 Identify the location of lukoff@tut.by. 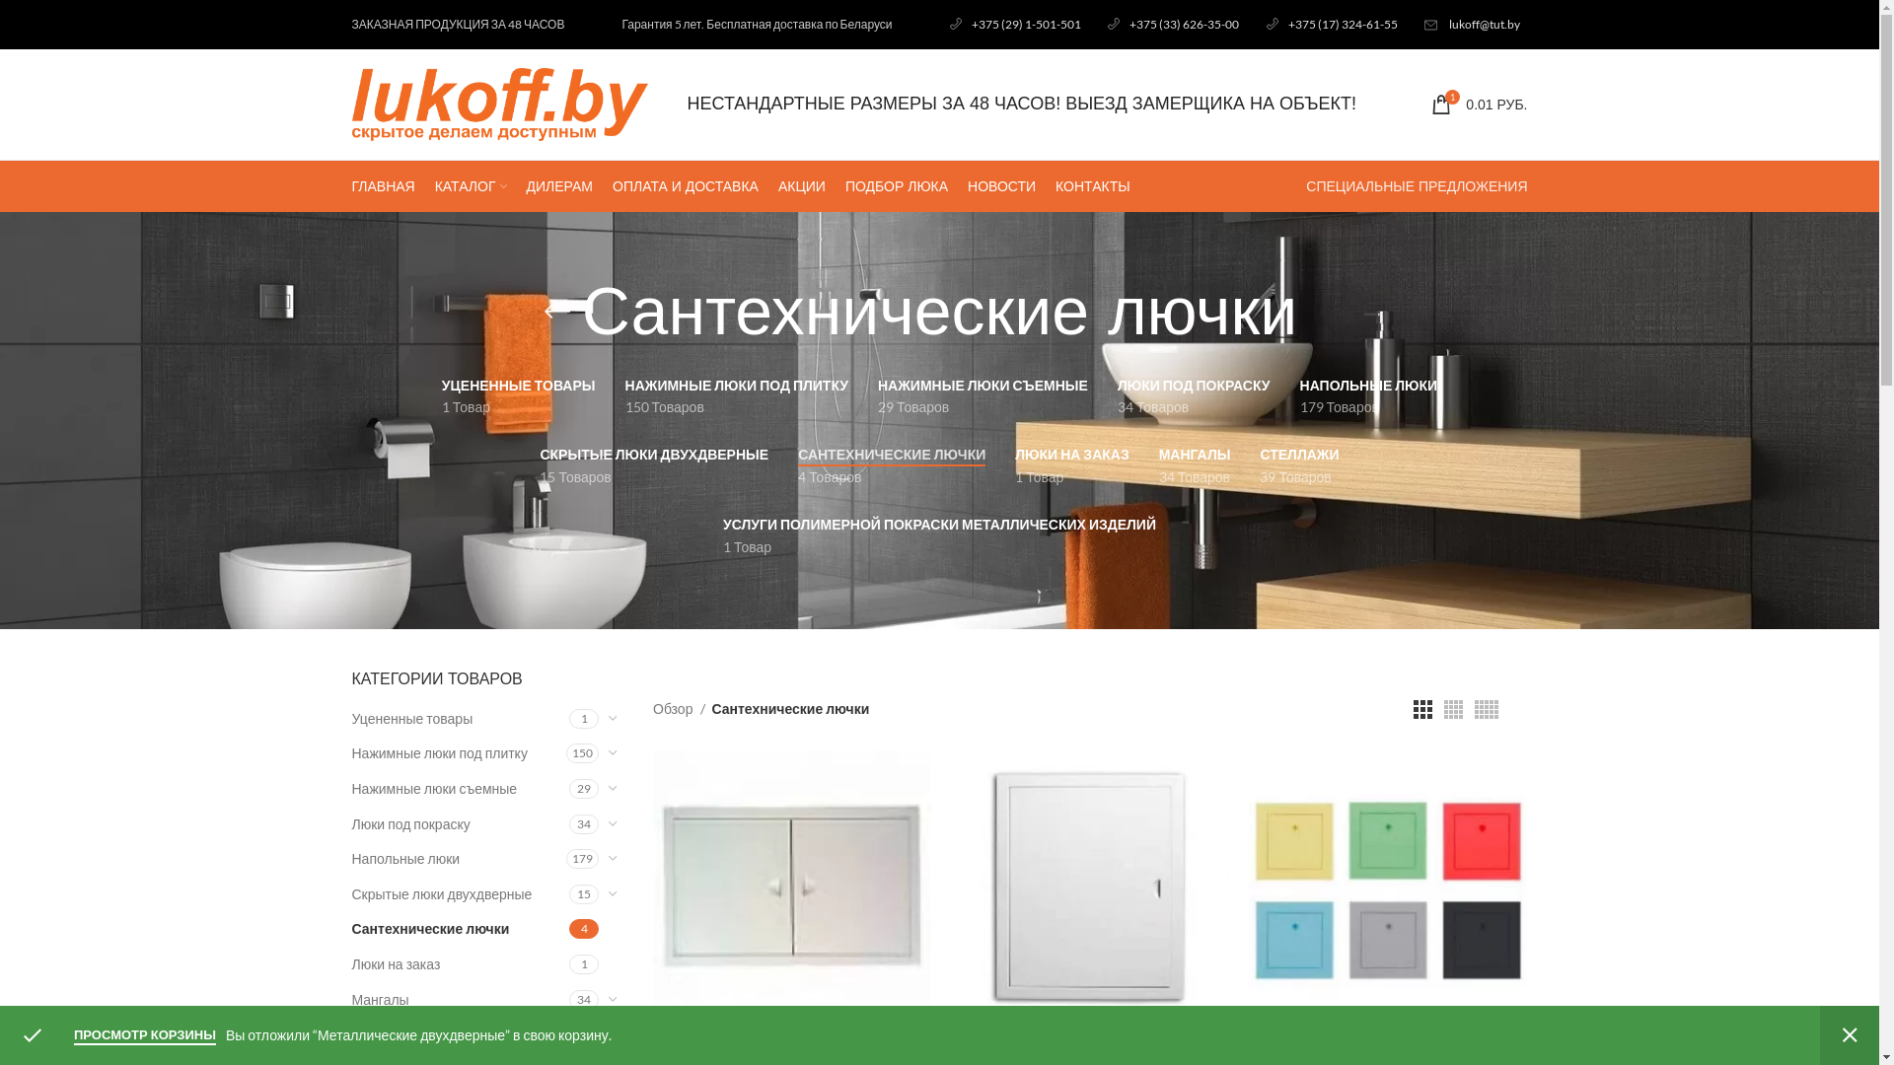
(1485, 24).